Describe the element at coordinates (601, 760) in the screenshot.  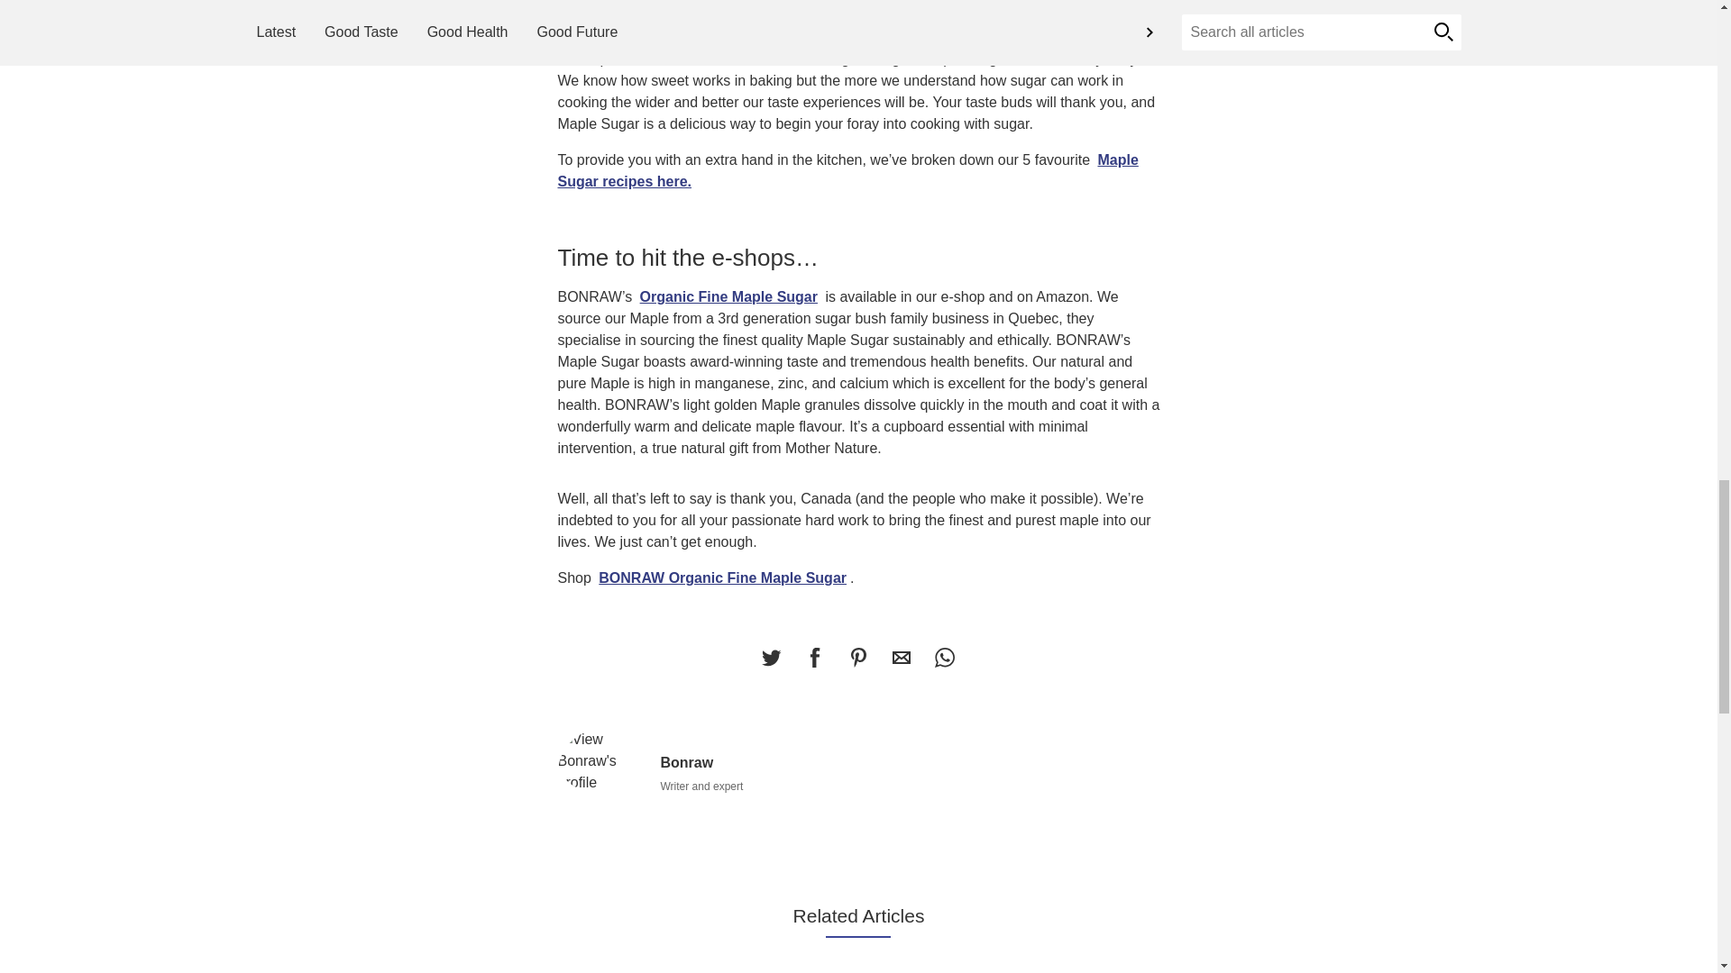
I see `Bonraw` at that location.